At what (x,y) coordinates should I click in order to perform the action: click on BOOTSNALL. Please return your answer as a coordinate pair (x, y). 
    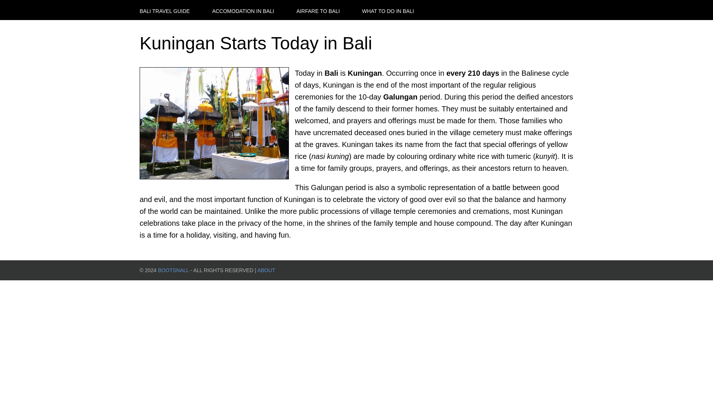
    Looking at the image, I should click on (173, 270).